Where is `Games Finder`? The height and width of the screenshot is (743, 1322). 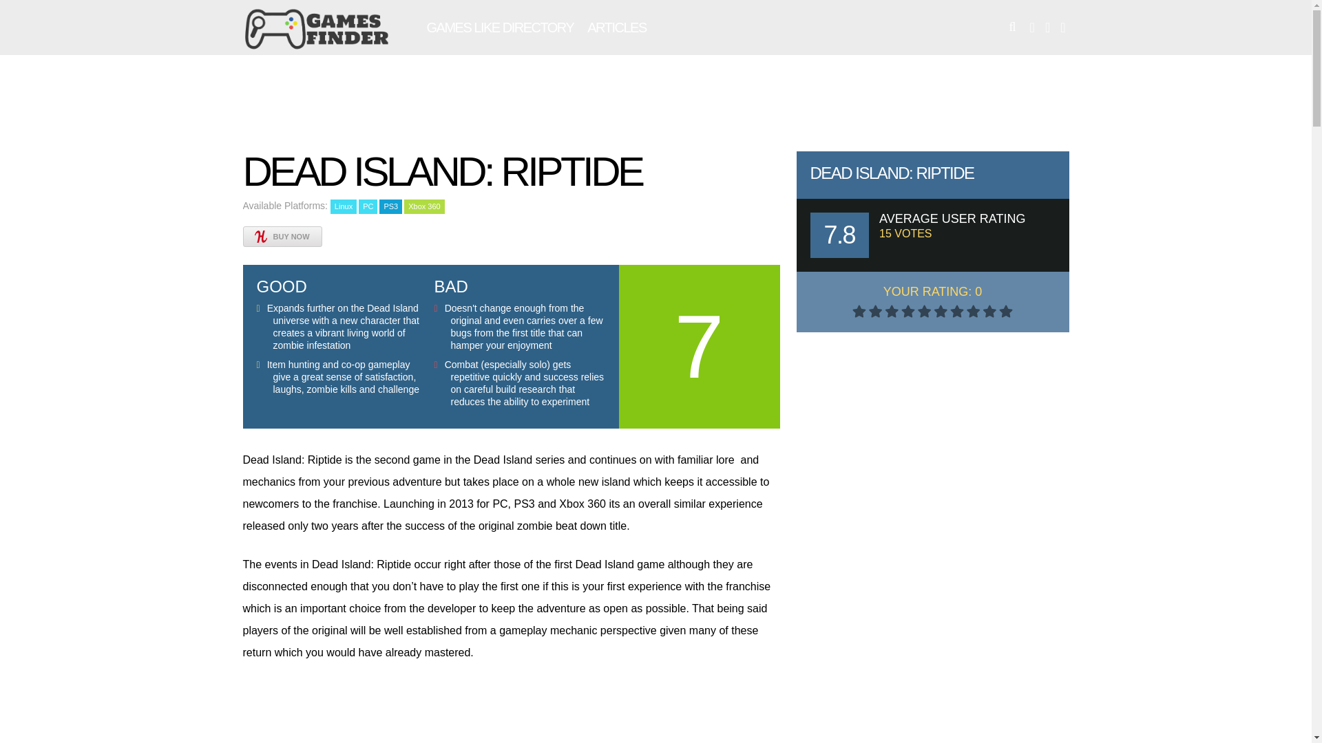 Games Finder is located at coordinates (317, 47).